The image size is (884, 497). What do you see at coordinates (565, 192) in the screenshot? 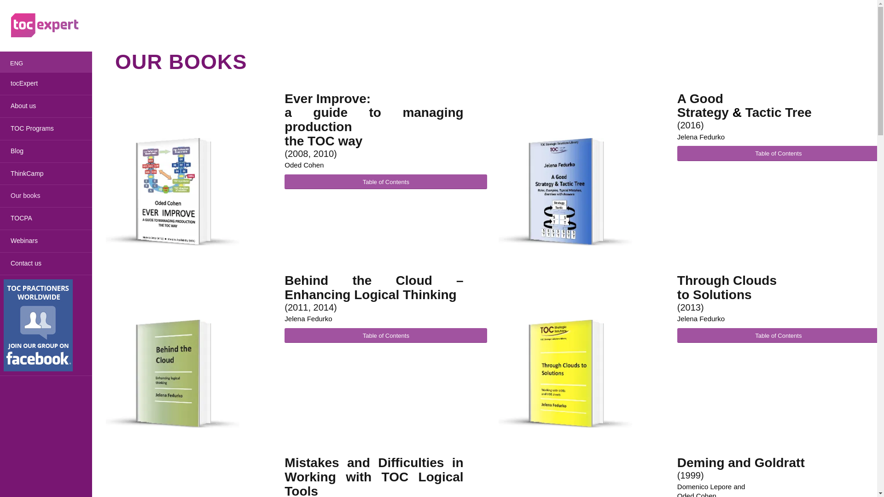
I see `goodstrategy` at bounding box center [565, 192].